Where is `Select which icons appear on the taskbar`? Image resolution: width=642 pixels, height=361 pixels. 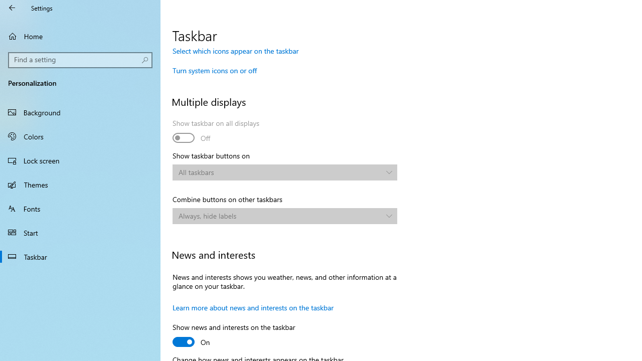 Select which icons appear on the taskbar is located at coordinates (236, 51).